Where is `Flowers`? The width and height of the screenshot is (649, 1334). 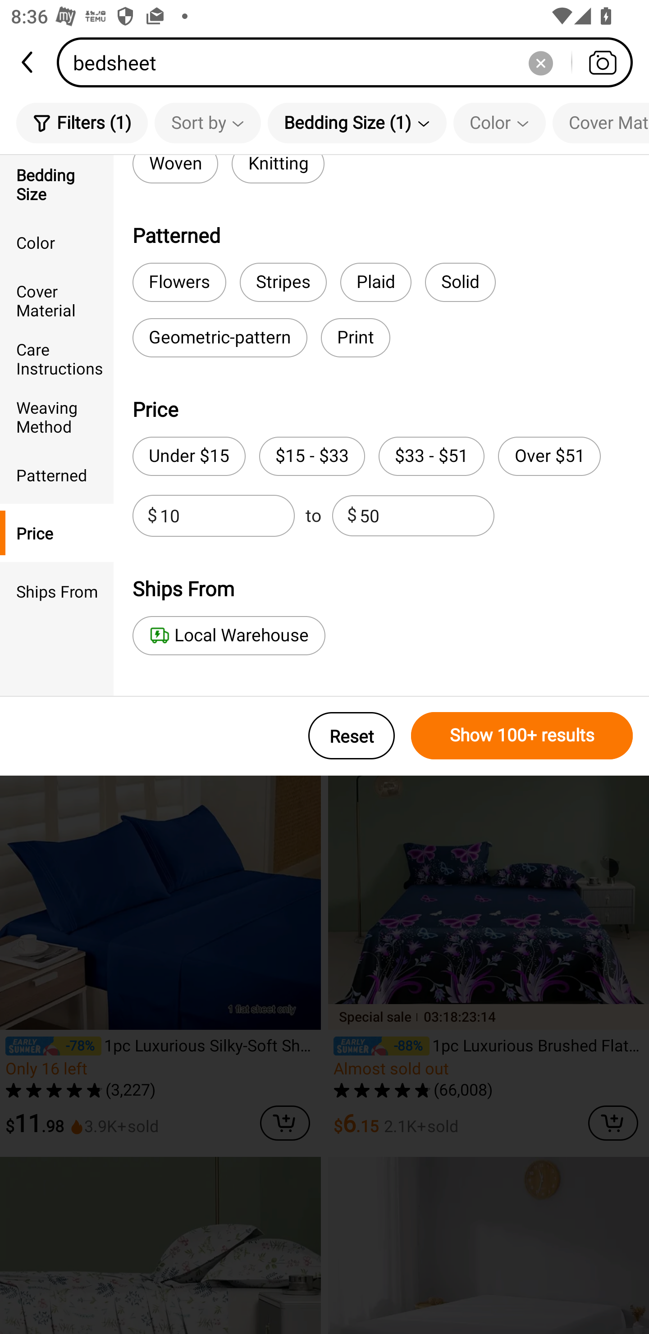 Flowers is located at coordinates (179, 282).